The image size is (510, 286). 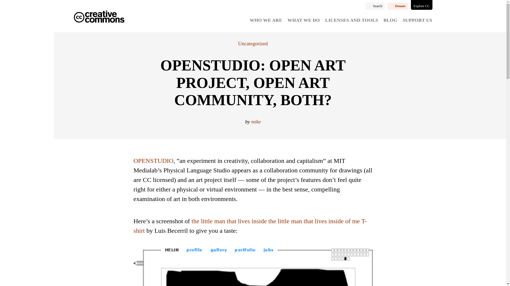 What do you see at coordinates (253, 43) in the screenshot?
I see `Uncategorized` at bounding box center [253, 43].